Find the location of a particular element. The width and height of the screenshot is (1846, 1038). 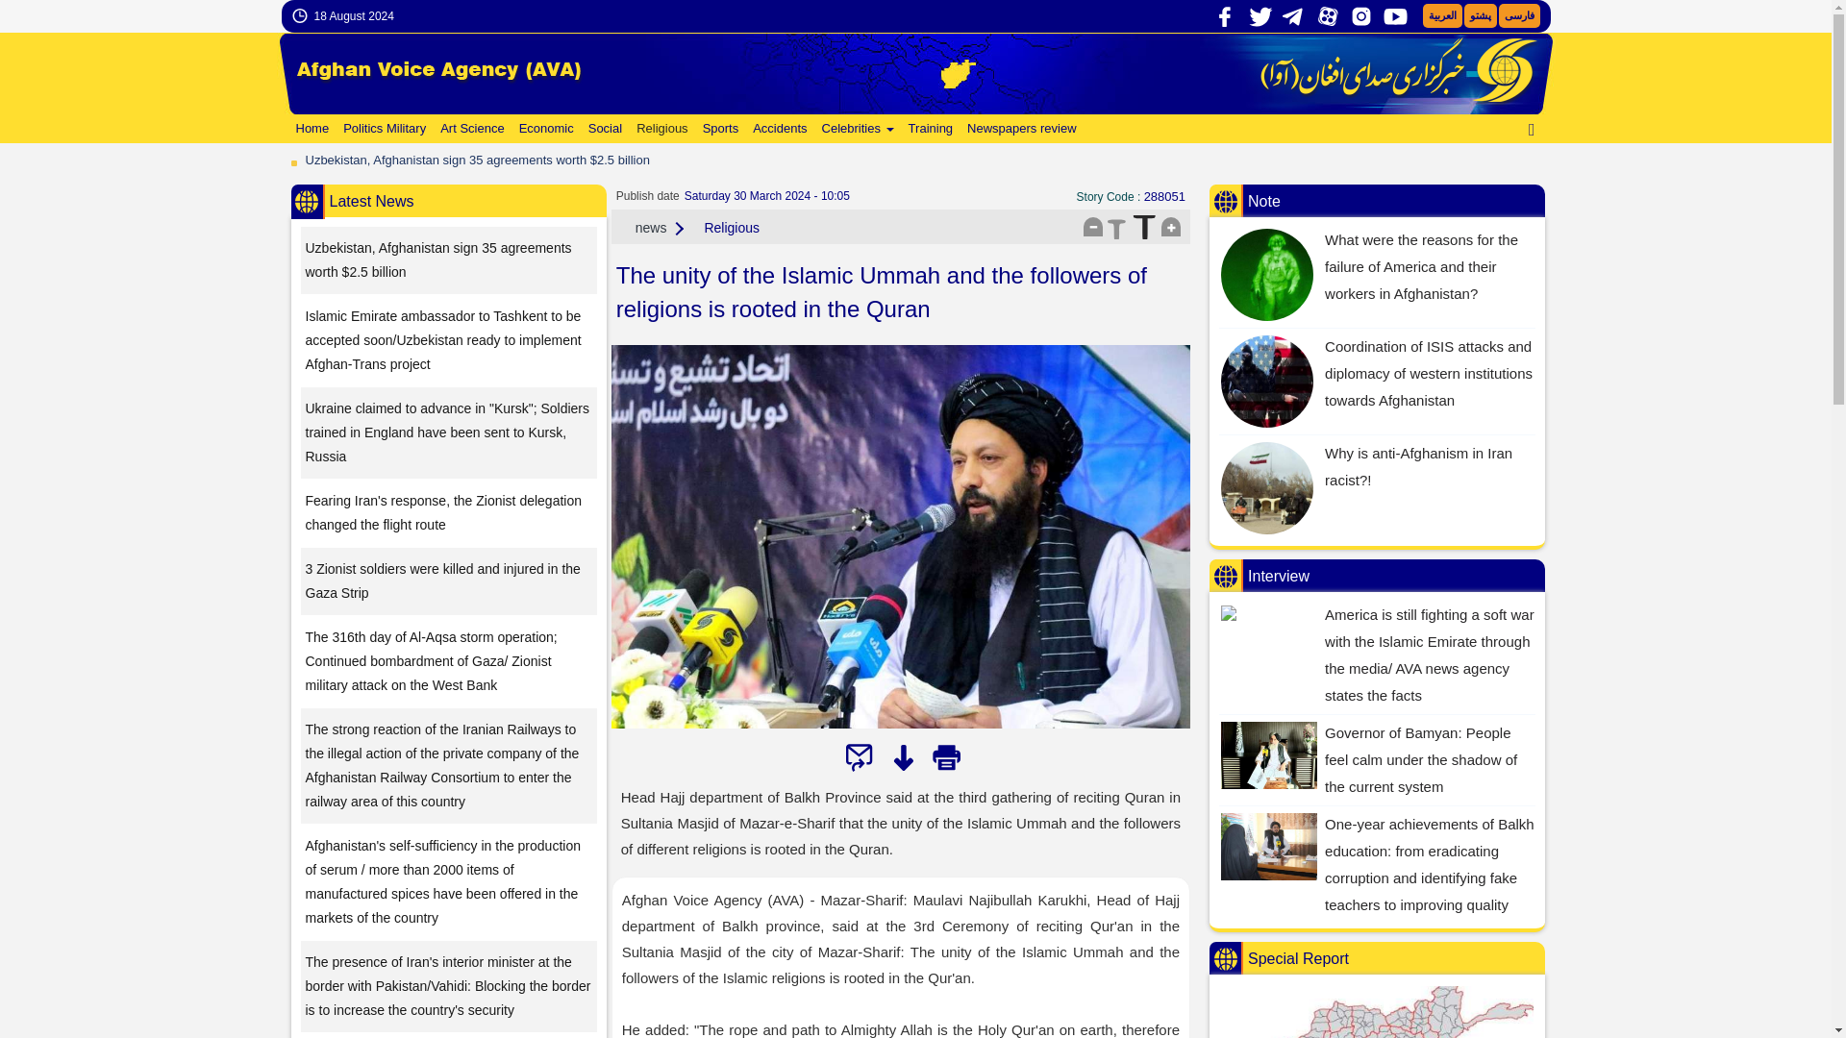

Sports is located at coordinates (718, 129).